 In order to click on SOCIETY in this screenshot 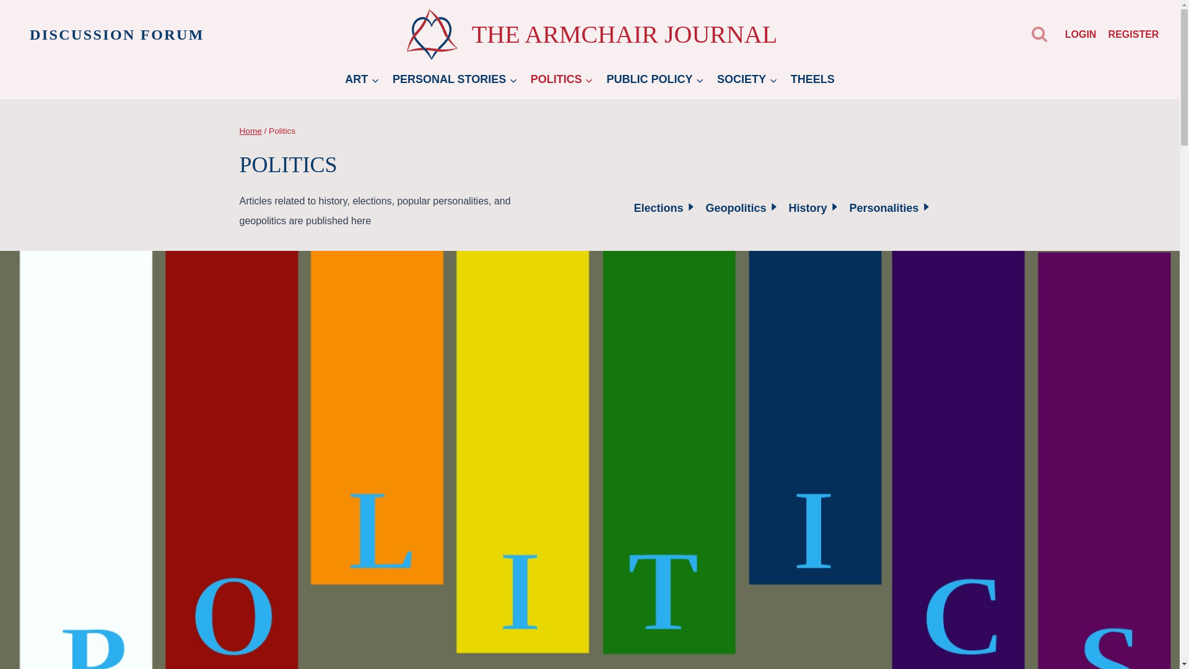, I will do `click(747, 79)`.